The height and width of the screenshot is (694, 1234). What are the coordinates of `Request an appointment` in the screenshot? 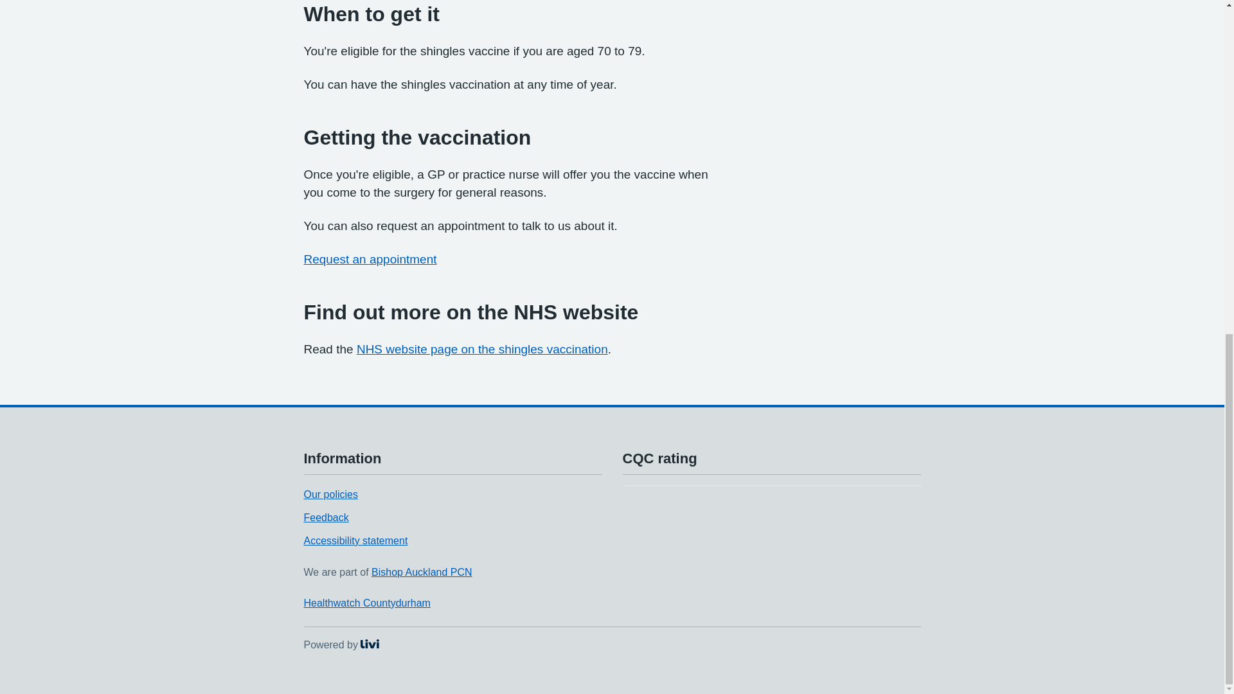 It's located at (482, 350).